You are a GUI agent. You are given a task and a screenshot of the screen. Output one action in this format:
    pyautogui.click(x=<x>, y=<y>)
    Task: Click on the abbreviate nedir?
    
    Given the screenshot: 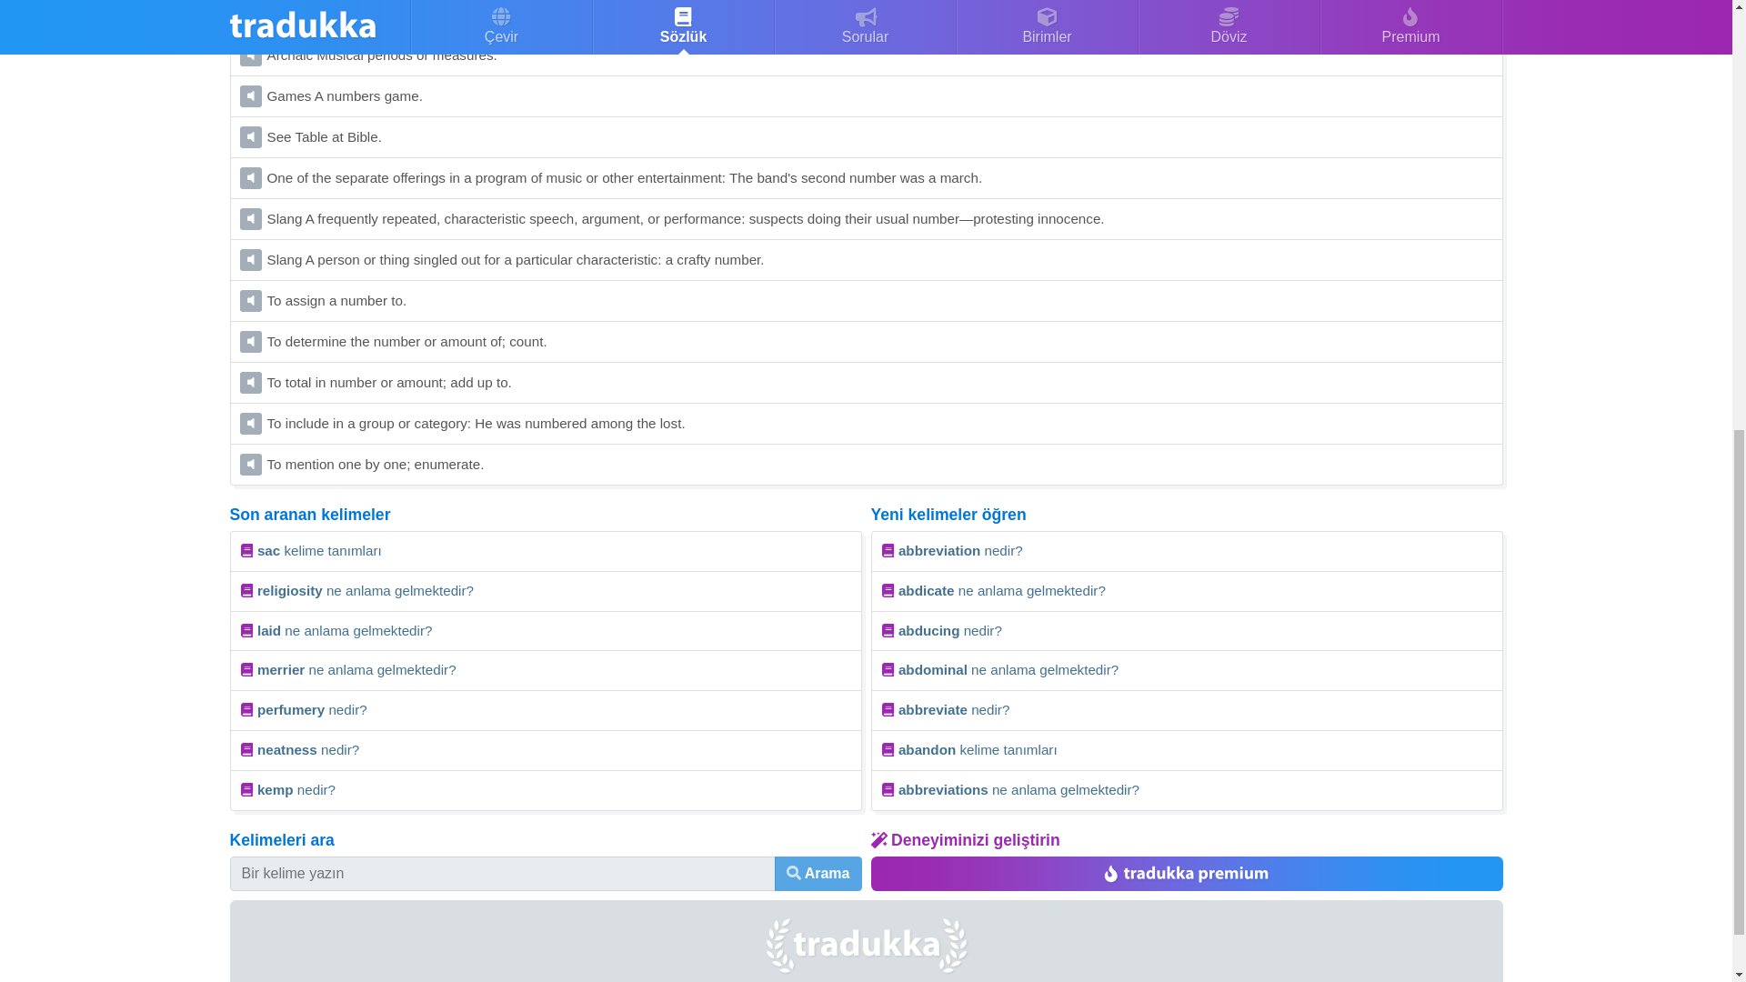 What is the action you would take?
    pyautogui.click(x=1188, y=711)
    